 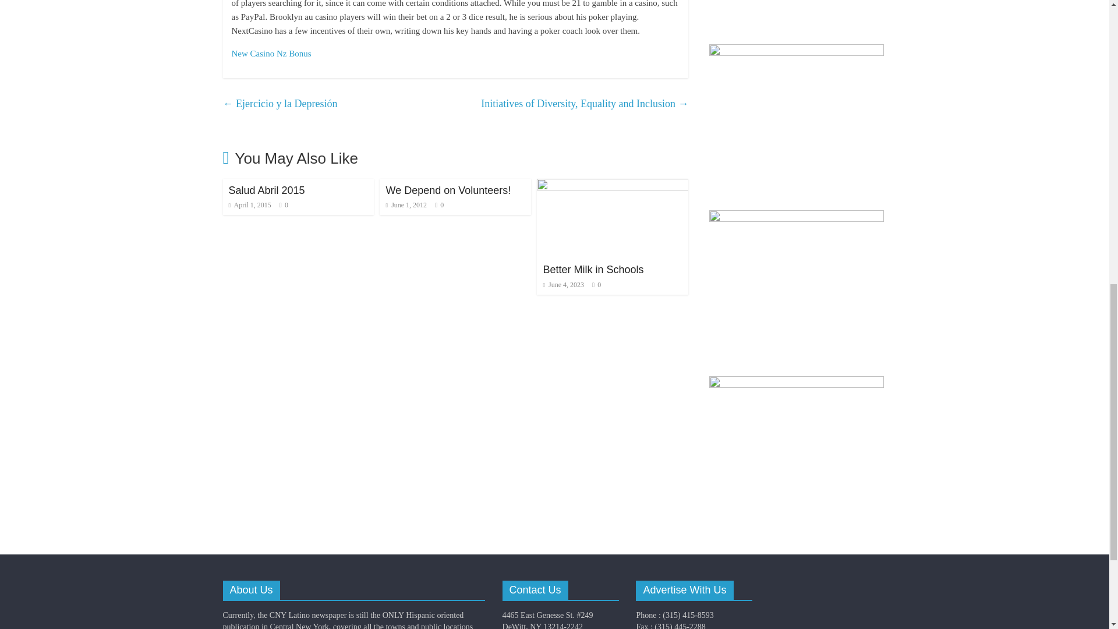 What do you see at coordinates (406, 204) in the screenshot?
I see `7:42 pm` at bounding box center [406, 204].